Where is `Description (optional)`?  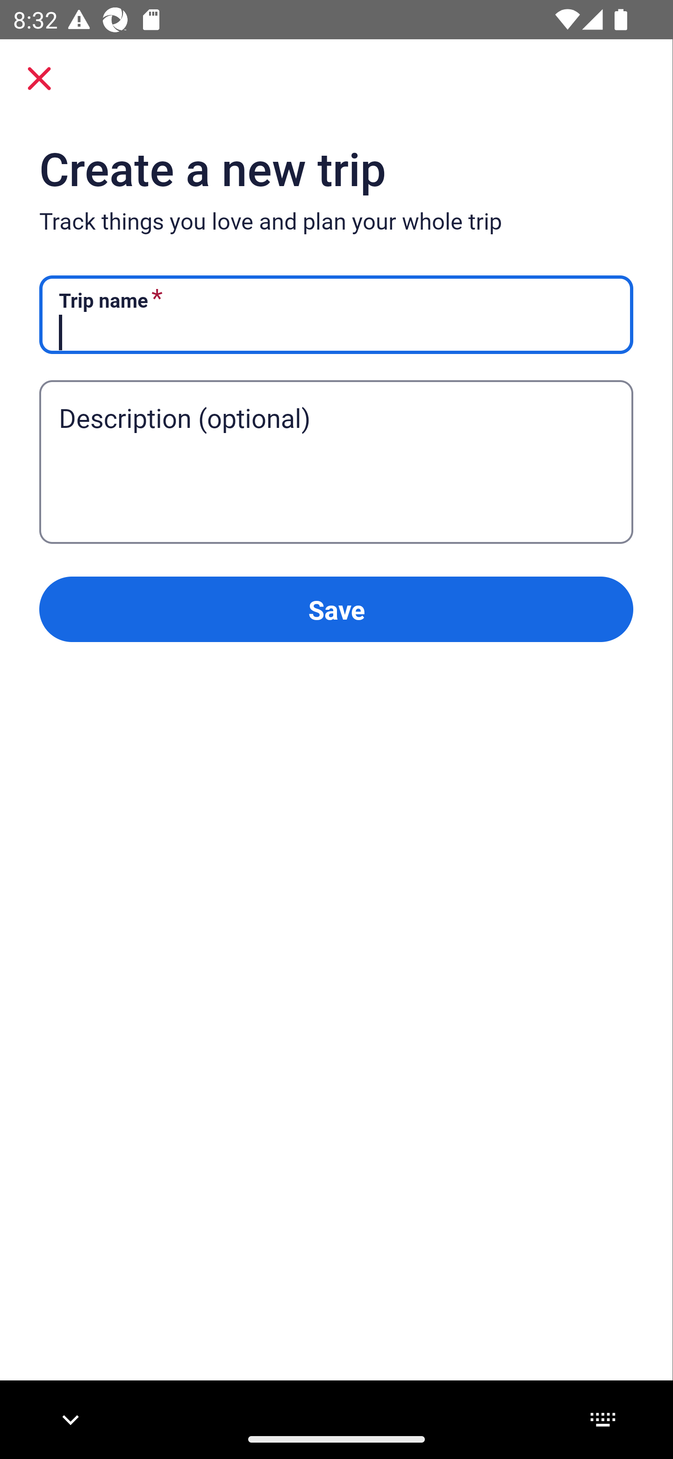 Description (optional) is located at coordinates (336, 435).